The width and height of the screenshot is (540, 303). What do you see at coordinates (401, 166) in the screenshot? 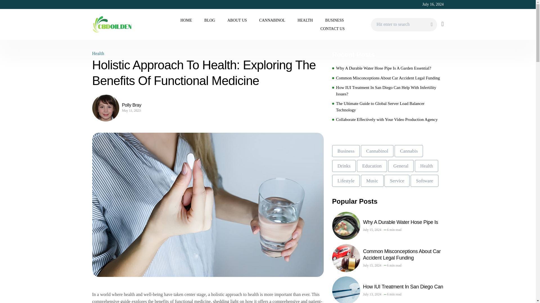
I see `General` at bounding box center [401, 166].